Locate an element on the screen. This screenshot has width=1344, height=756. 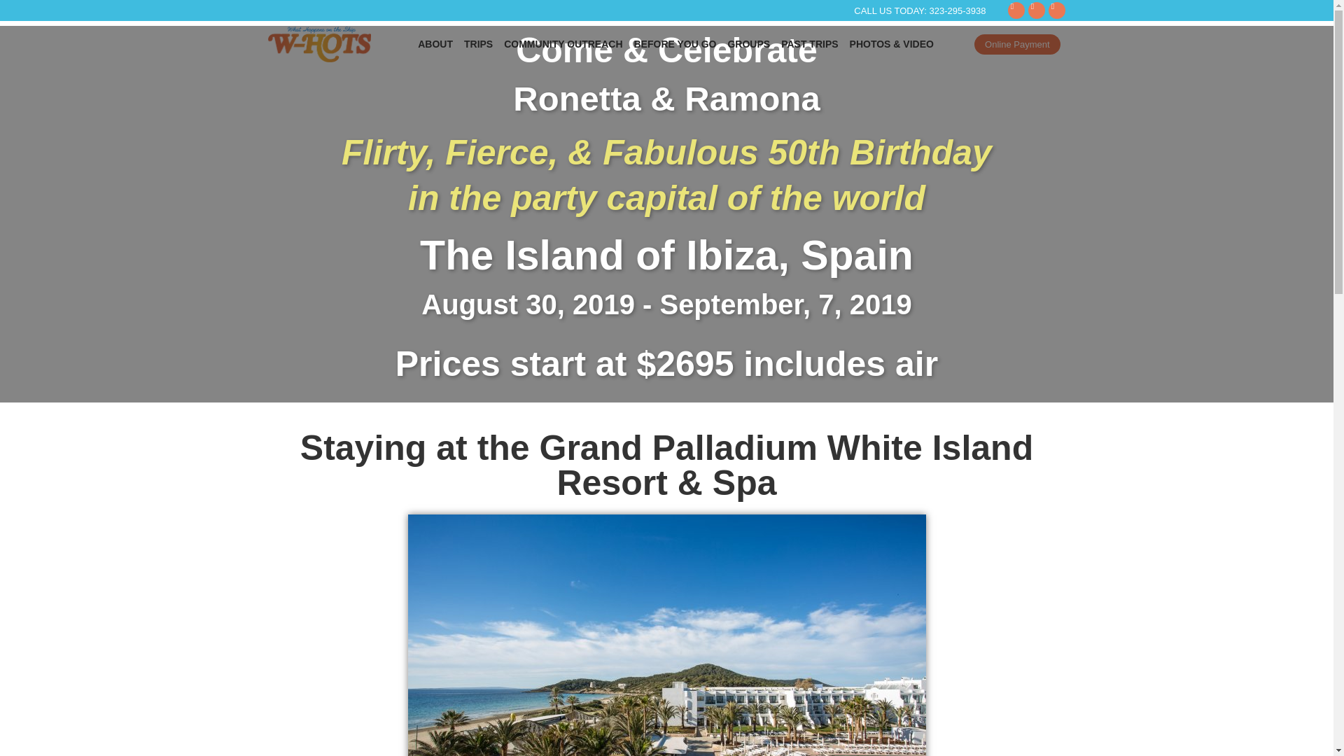
ABOUT is located at coordinates (435, 43).